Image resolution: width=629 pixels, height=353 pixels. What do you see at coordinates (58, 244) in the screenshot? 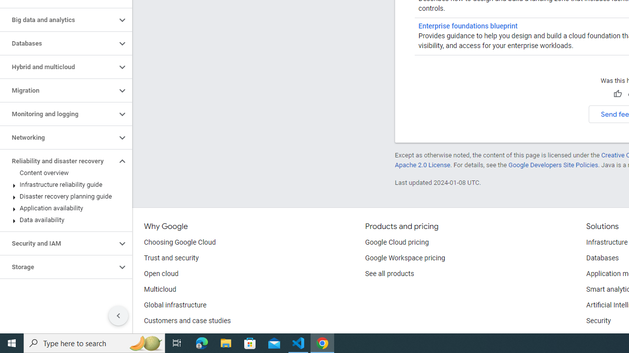
I see `Security and IAM` at bounding box center [58, 244].